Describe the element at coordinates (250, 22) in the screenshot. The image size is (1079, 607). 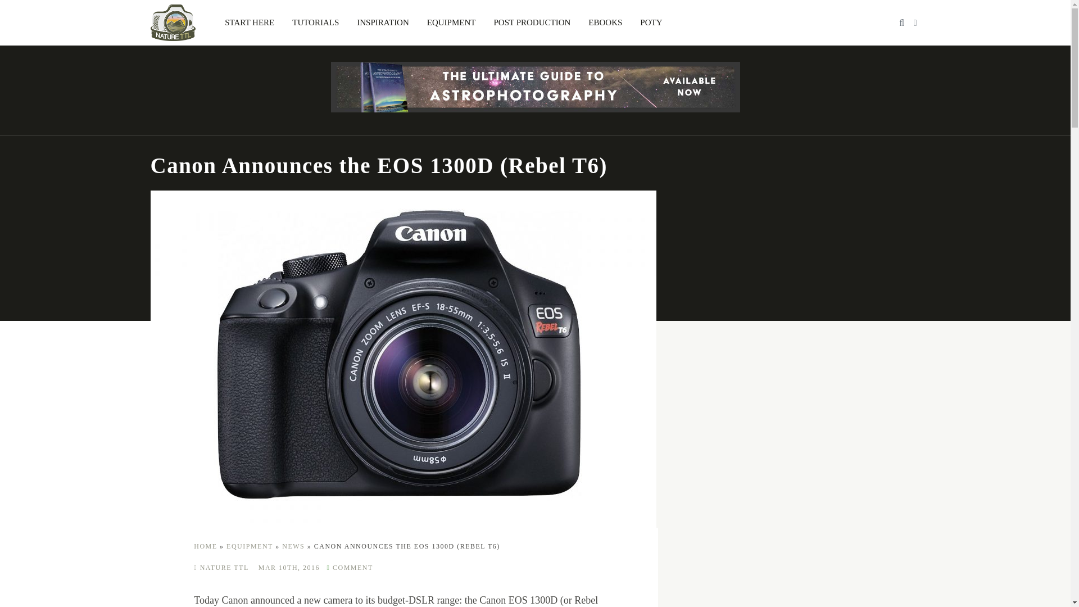
I see `START HERE` at that location.